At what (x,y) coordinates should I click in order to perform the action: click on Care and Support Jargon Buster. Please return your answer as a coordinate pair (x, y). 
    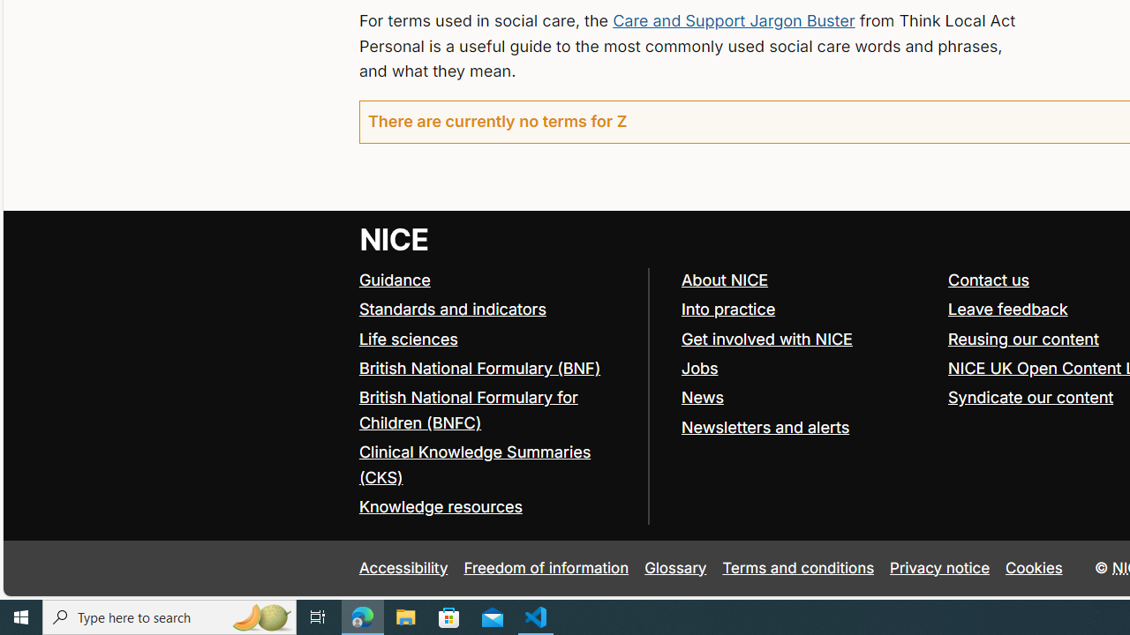
    Looking at the image, I should click on (733, 19).